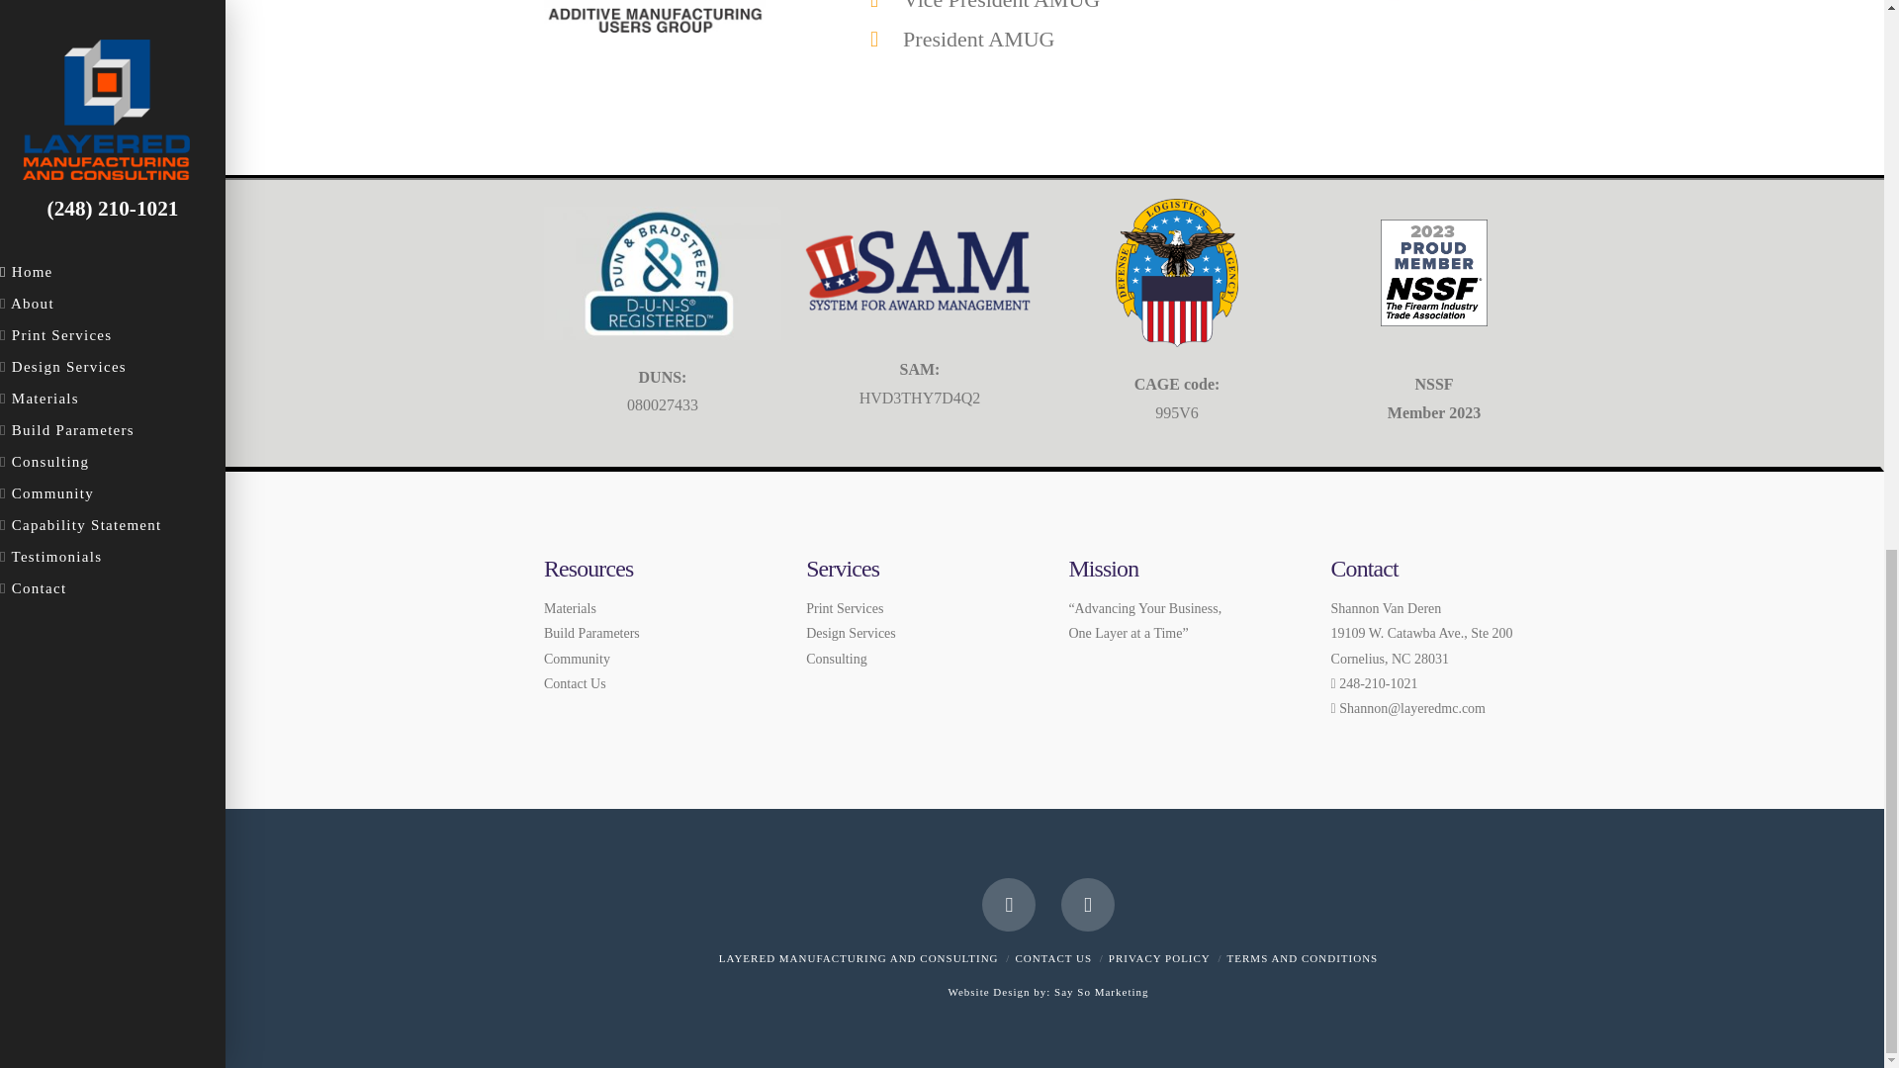 The width and height of the screenshot is (1899, 1068). I want to click on PRIVACY POLICY, so click(1159, 958).